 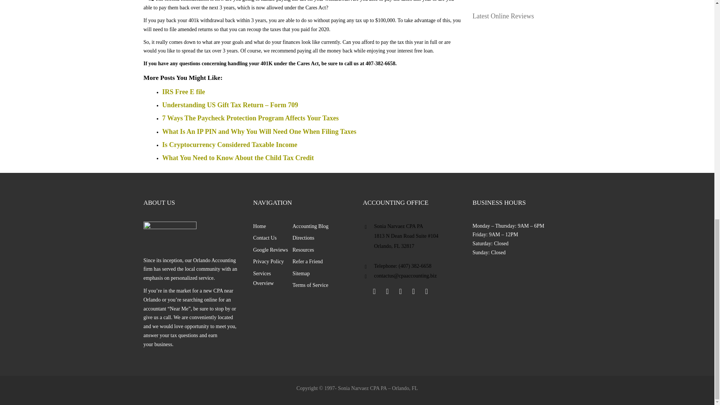 I want to click on Linked In, so click(x=400, y=291).